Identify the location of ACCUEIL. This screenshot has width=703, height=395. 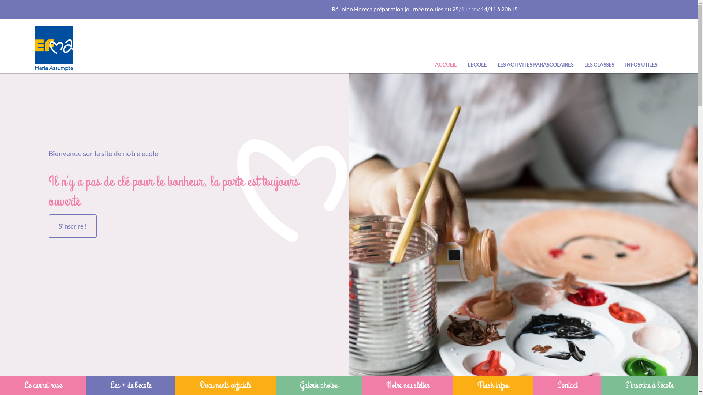
(446, 64).